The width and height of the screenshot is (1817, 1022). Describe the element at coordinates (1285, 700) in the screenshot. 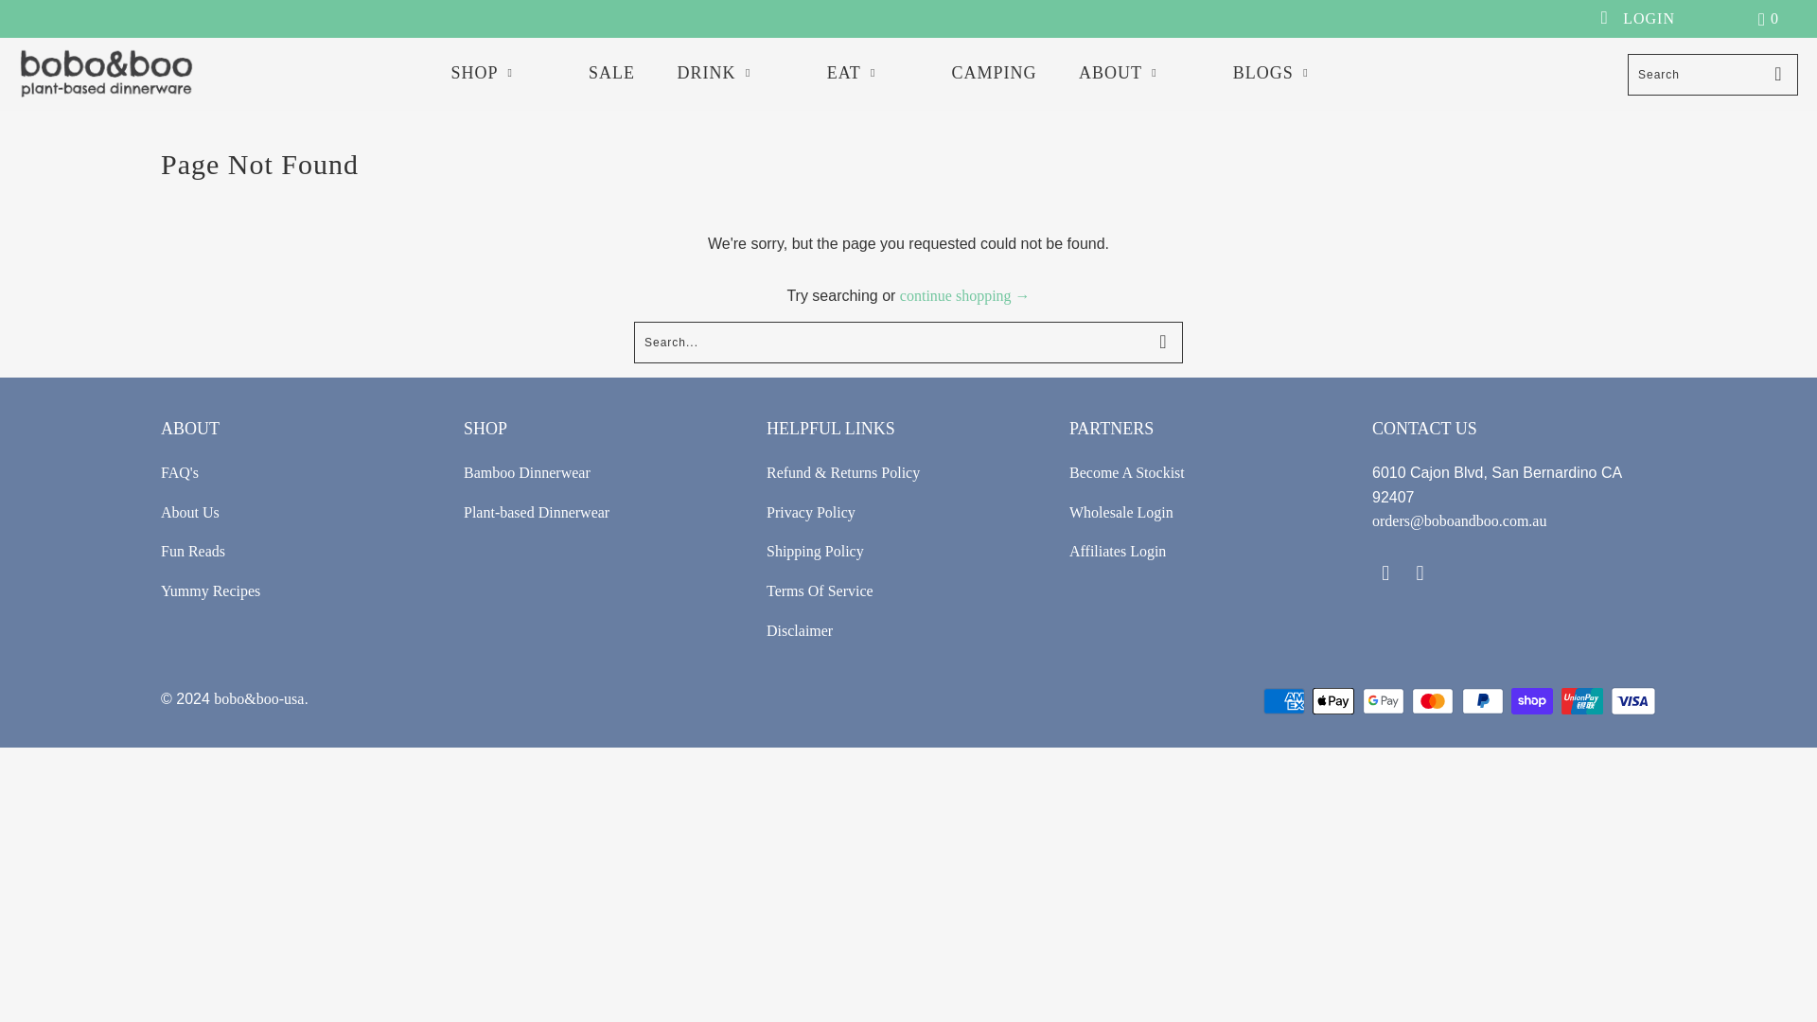

I see `American Express` at that location.